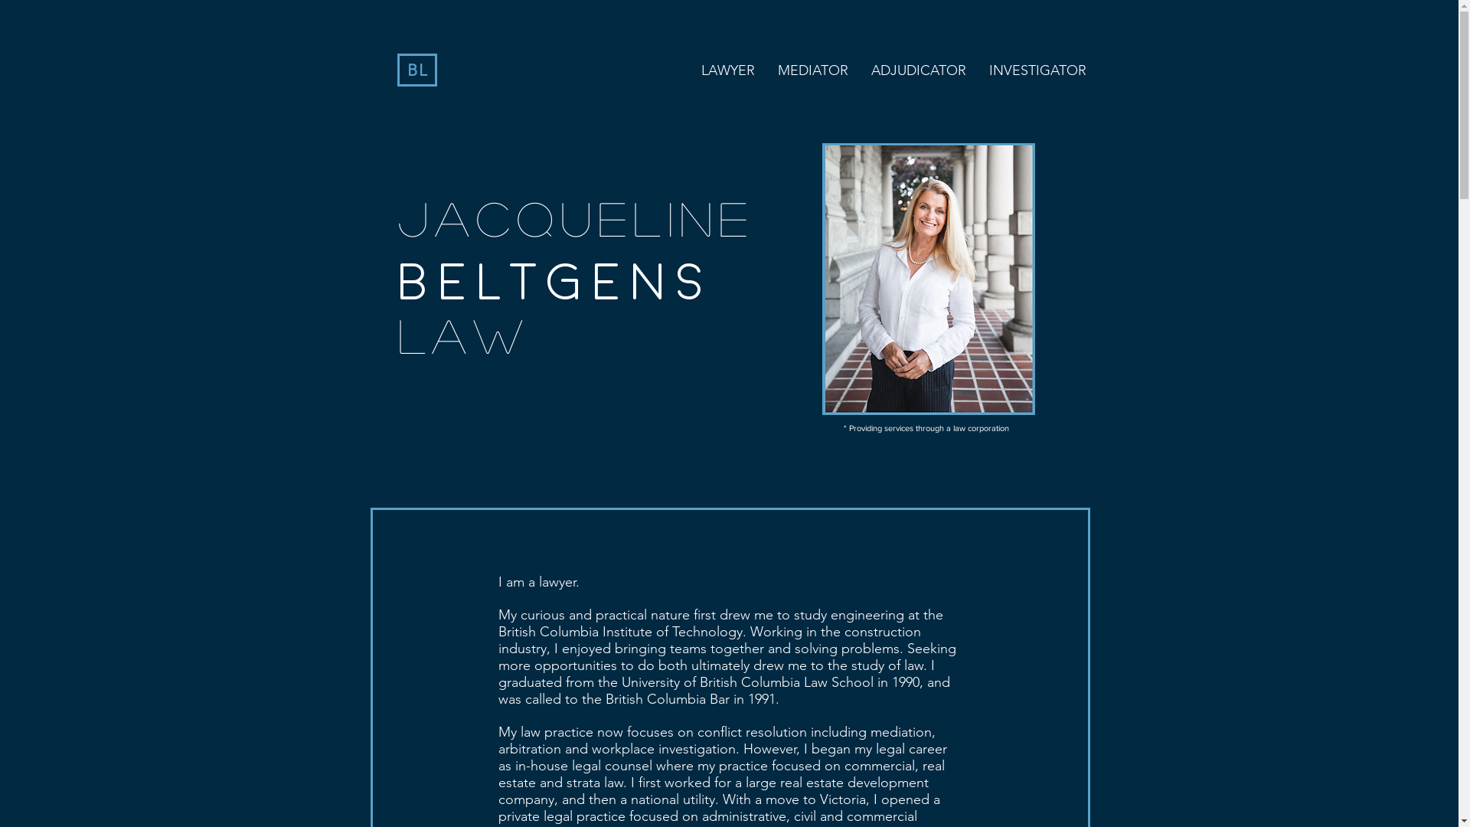 This screenshot has height=827, width=1470. I want to click on INVESTIGATOR, so click(1037, 70).